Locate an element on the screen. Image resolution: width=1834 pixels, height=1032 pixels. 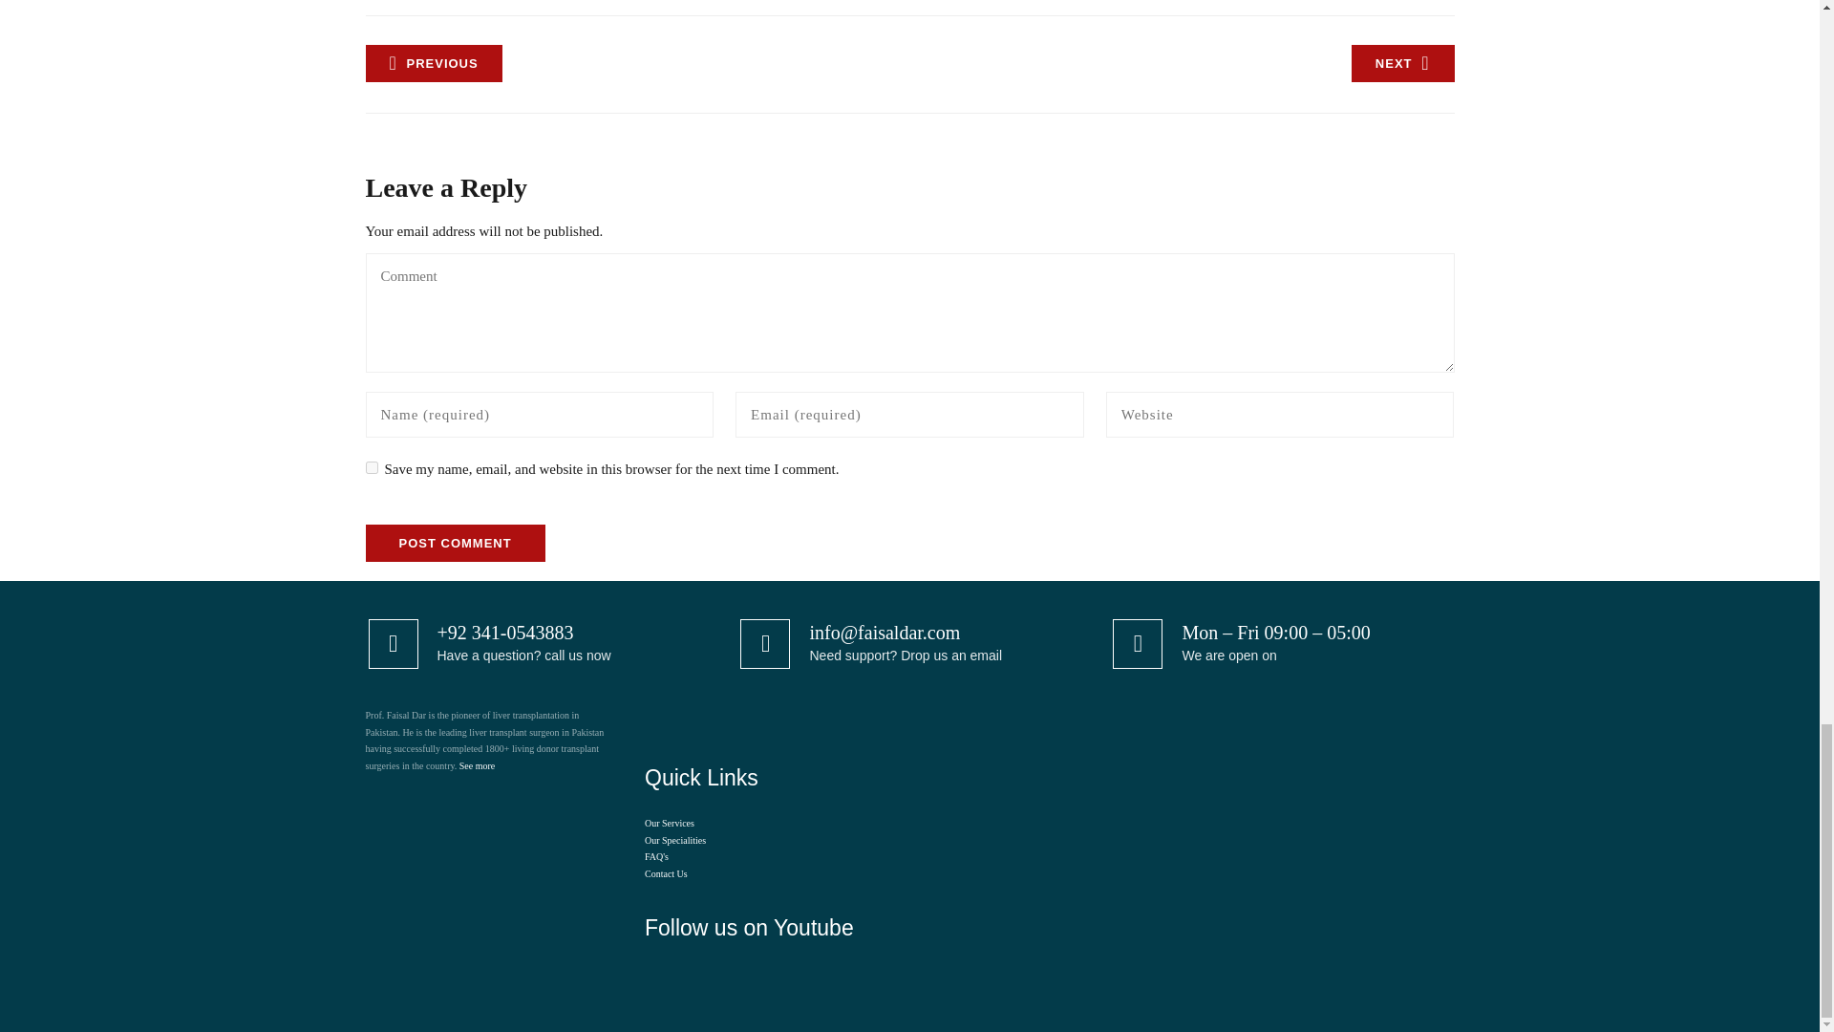
Our Specialities is located at coordinates (675, 839).